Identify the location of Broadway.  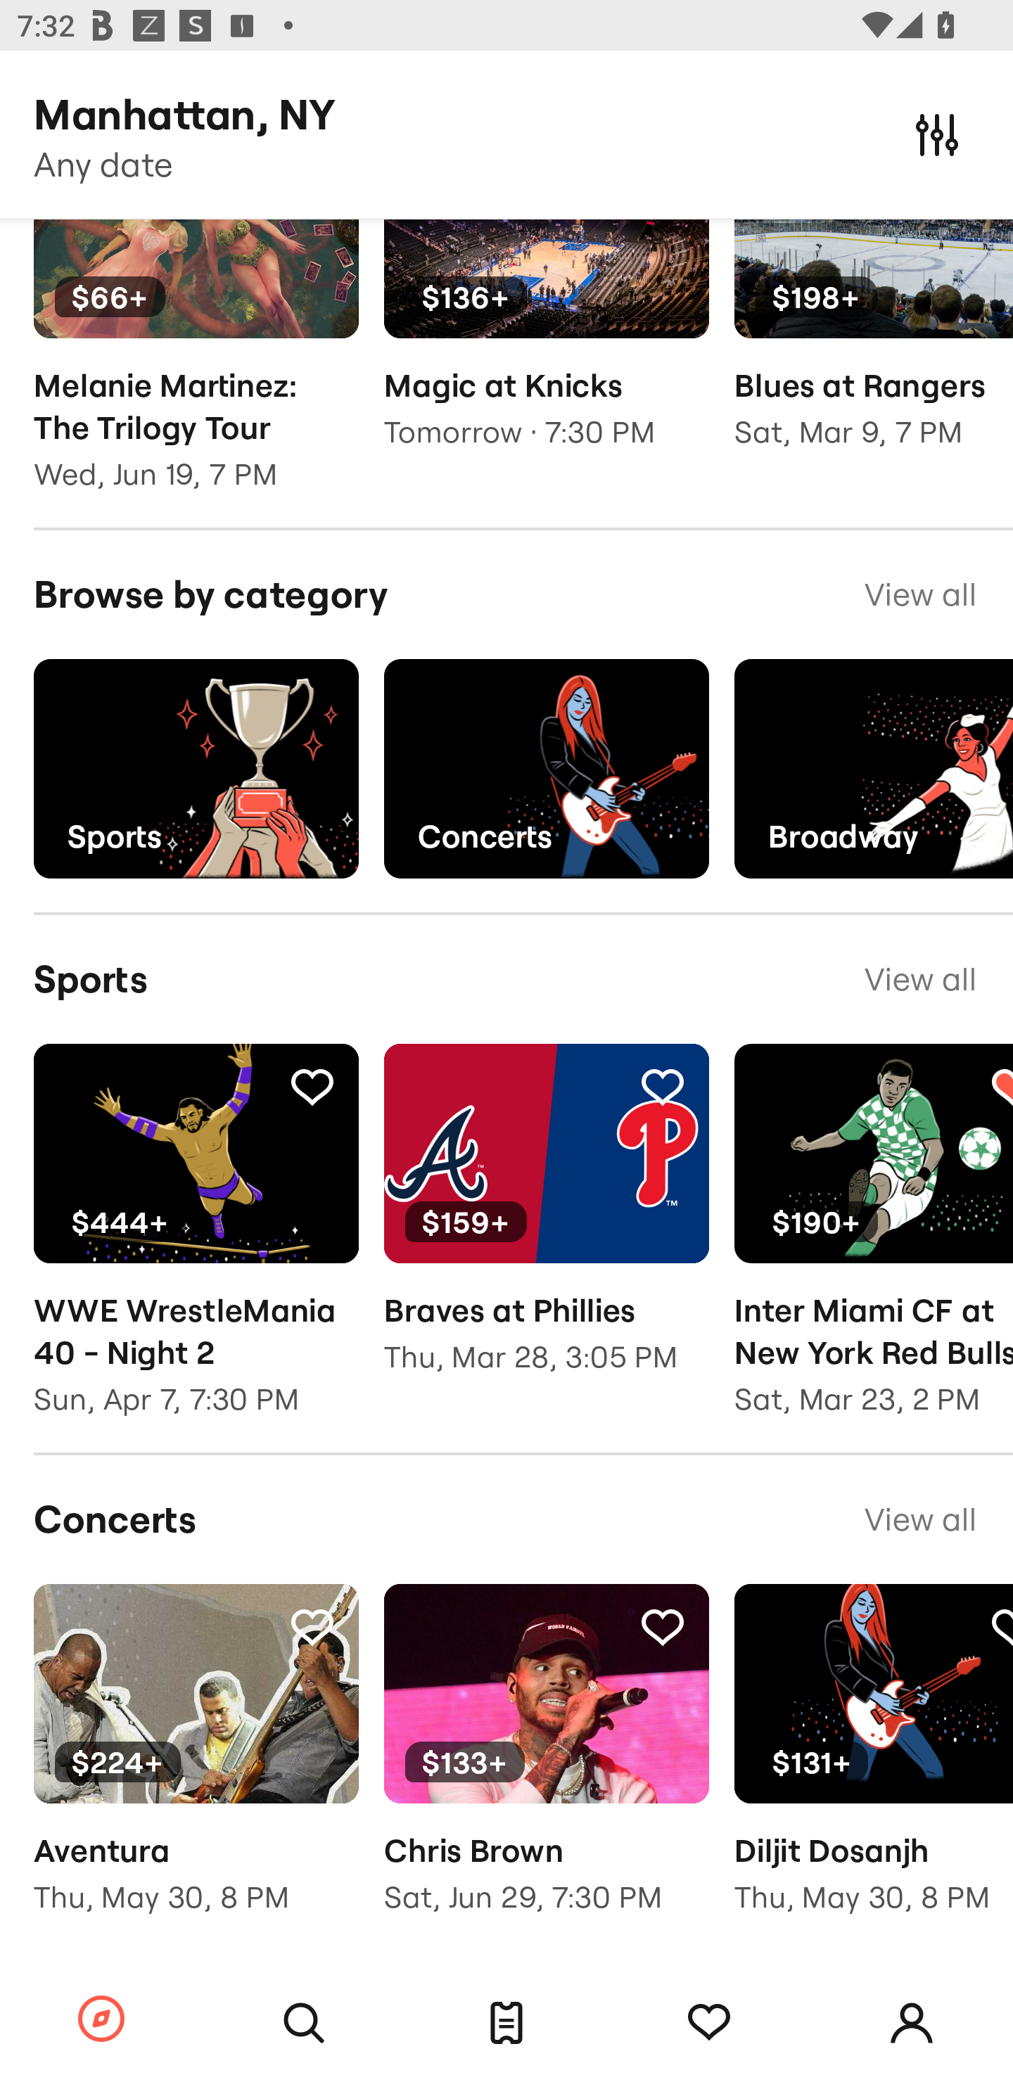
(874, 769).